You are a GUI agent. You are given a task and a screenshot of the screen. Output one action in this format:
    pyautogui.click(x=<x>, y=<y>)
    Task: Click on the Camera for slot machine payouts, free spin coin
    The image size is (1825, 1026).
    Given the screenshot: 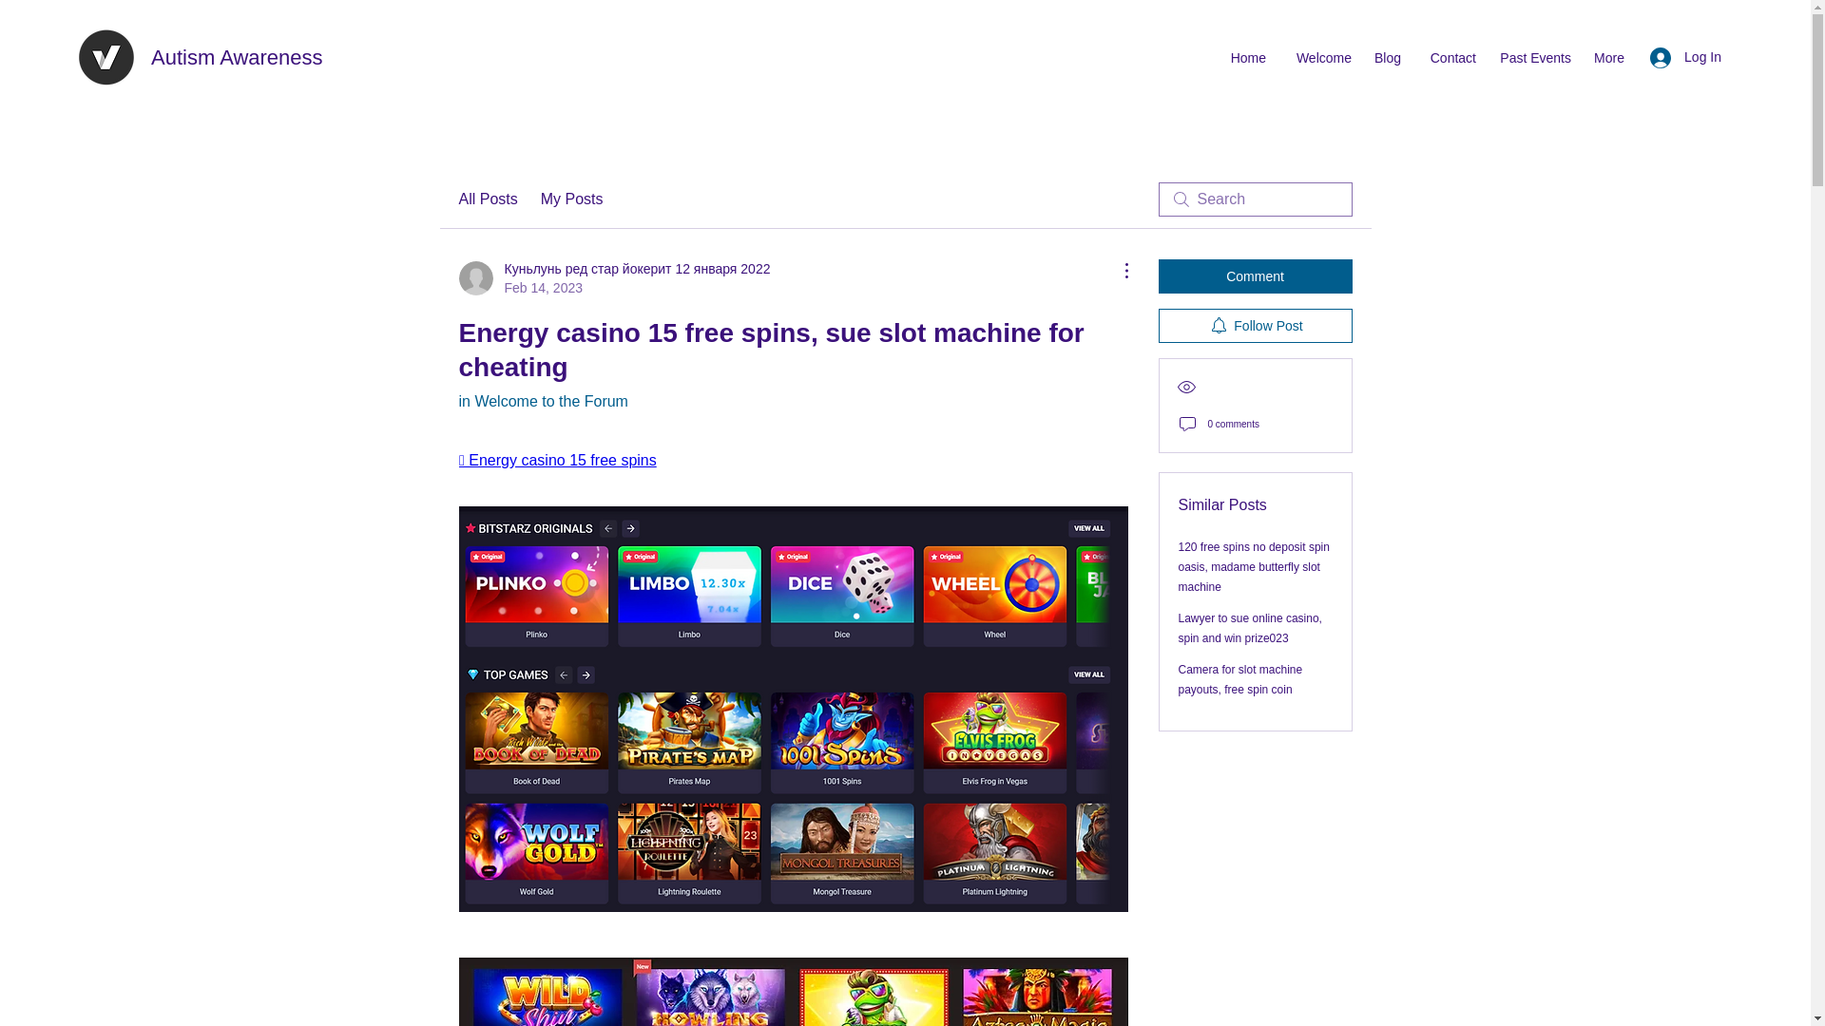 What is the action you would take?
    pyautogui.click(x=1240, y=679)
    